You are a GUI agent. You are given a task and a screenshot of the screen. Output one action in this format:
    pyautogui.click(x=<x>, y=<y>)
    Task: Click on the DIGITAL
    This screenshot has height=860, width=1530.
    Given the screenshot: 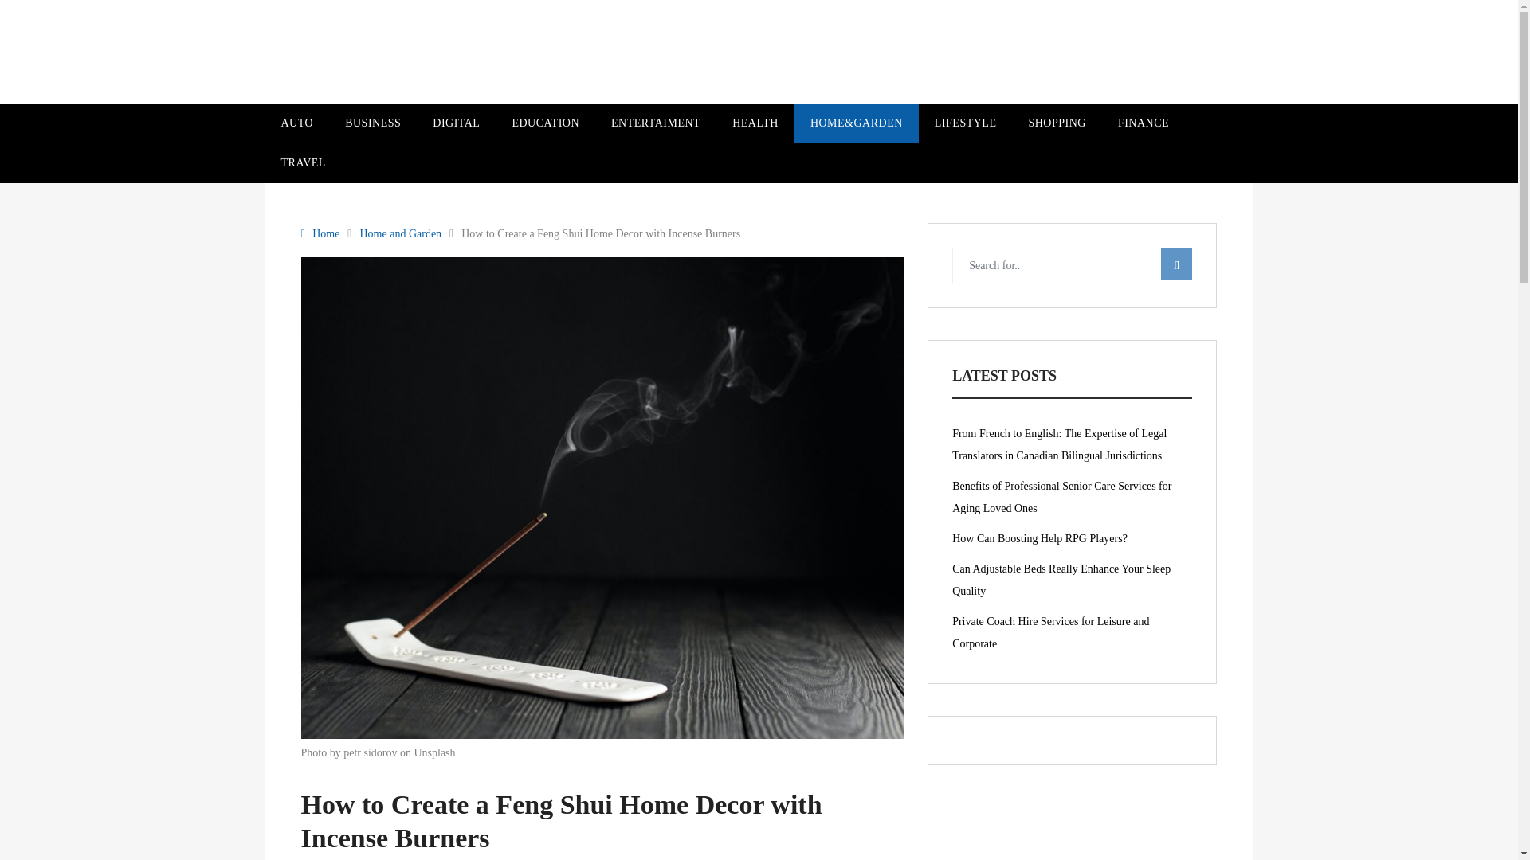 What is the action you would take?
    pyautogui.click(x=456, y=123)
    